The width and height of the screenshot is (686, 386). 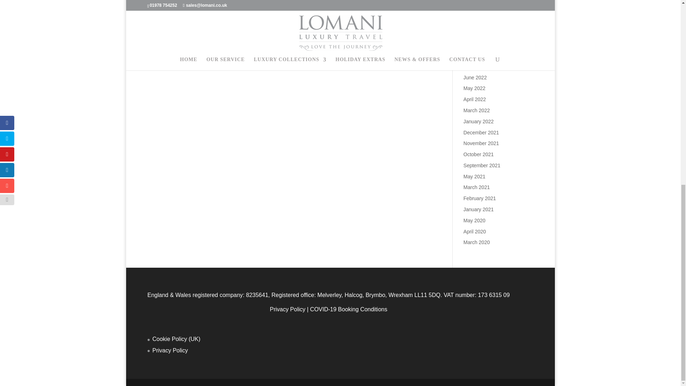 What do you see at coordinates (481, 23) in the screenshot?
I see `November 2022` at bounding box center [481, 23].